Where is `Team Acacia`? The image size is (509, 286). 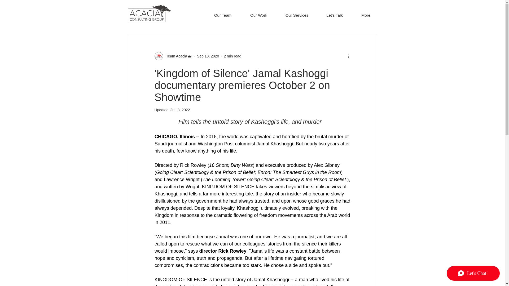
Team Acacia is located at coordinates (175, 56).